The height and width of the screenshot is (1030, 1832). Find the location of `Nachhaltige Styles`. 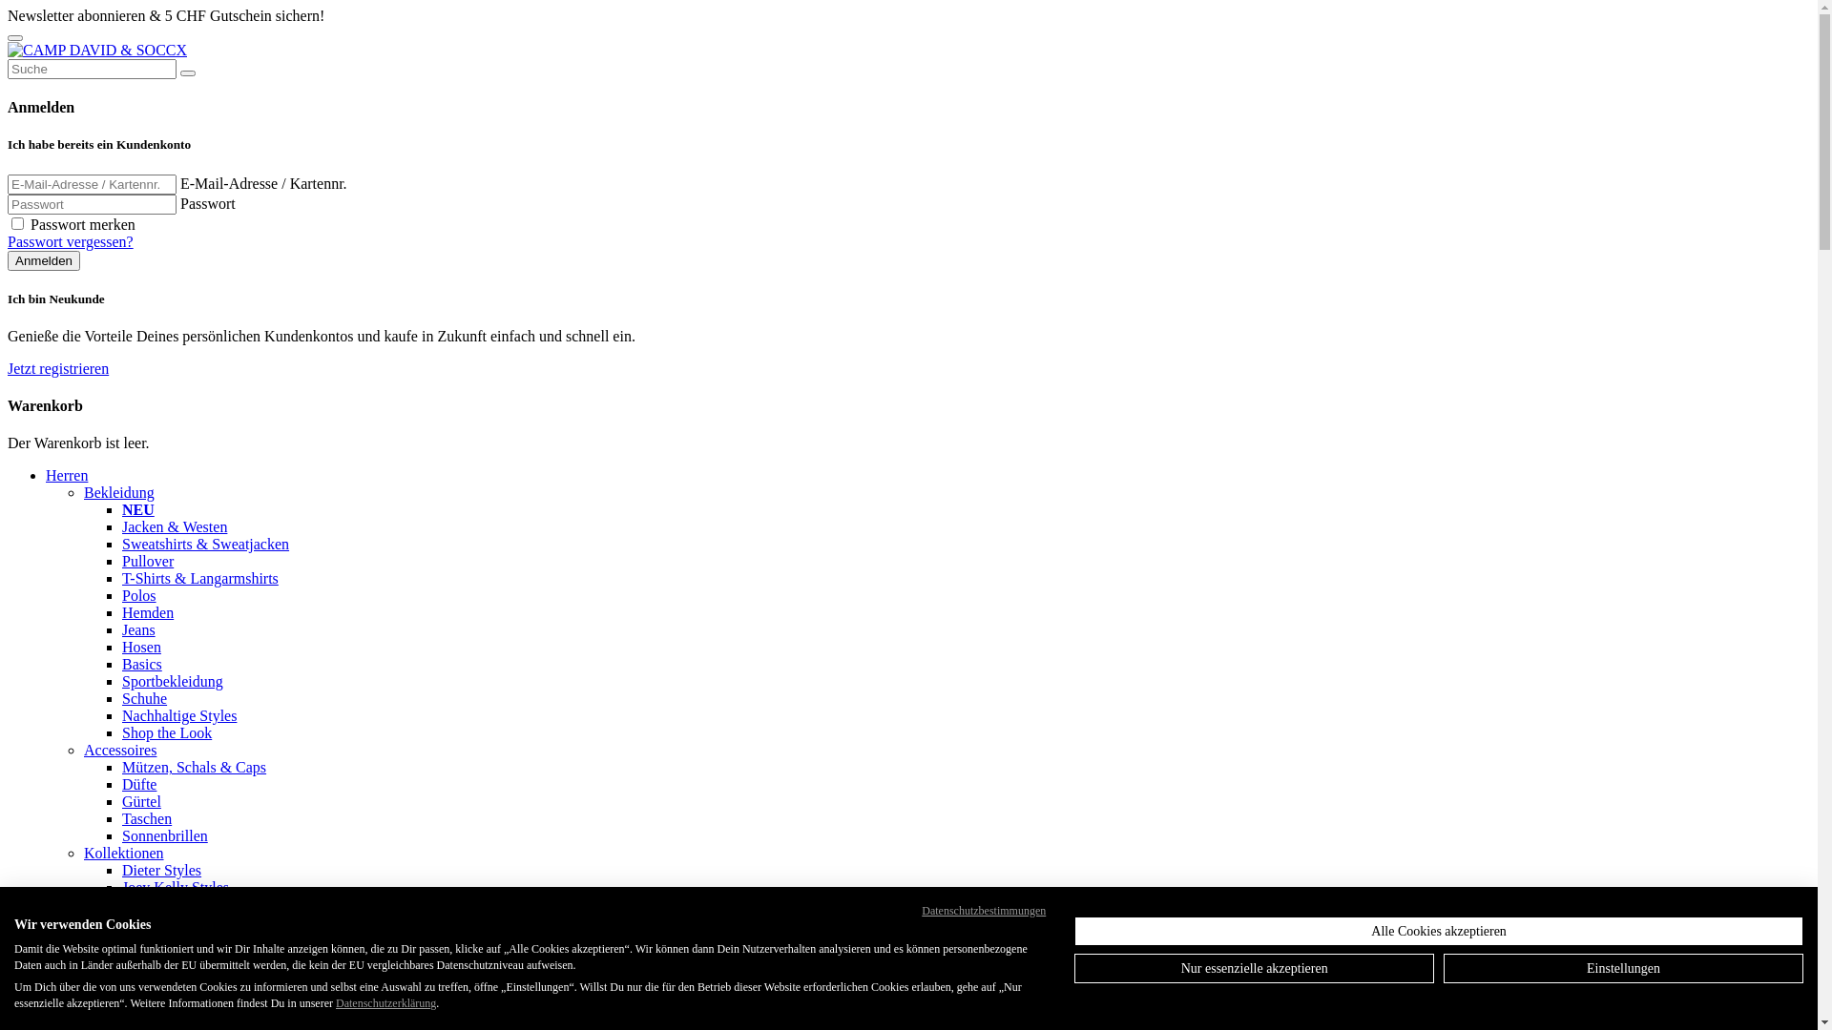

Nachhaltige Styles is located at coordinates (179, 715).